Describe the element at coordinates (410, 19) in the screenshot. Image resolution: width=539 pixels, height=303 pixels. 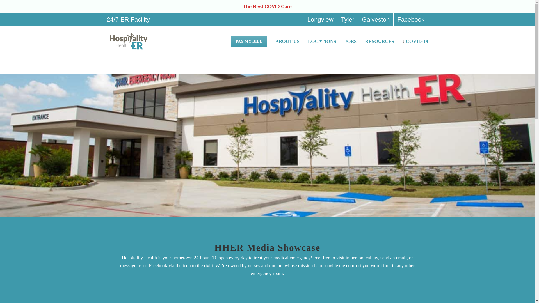
I see `Facebook` at that location.